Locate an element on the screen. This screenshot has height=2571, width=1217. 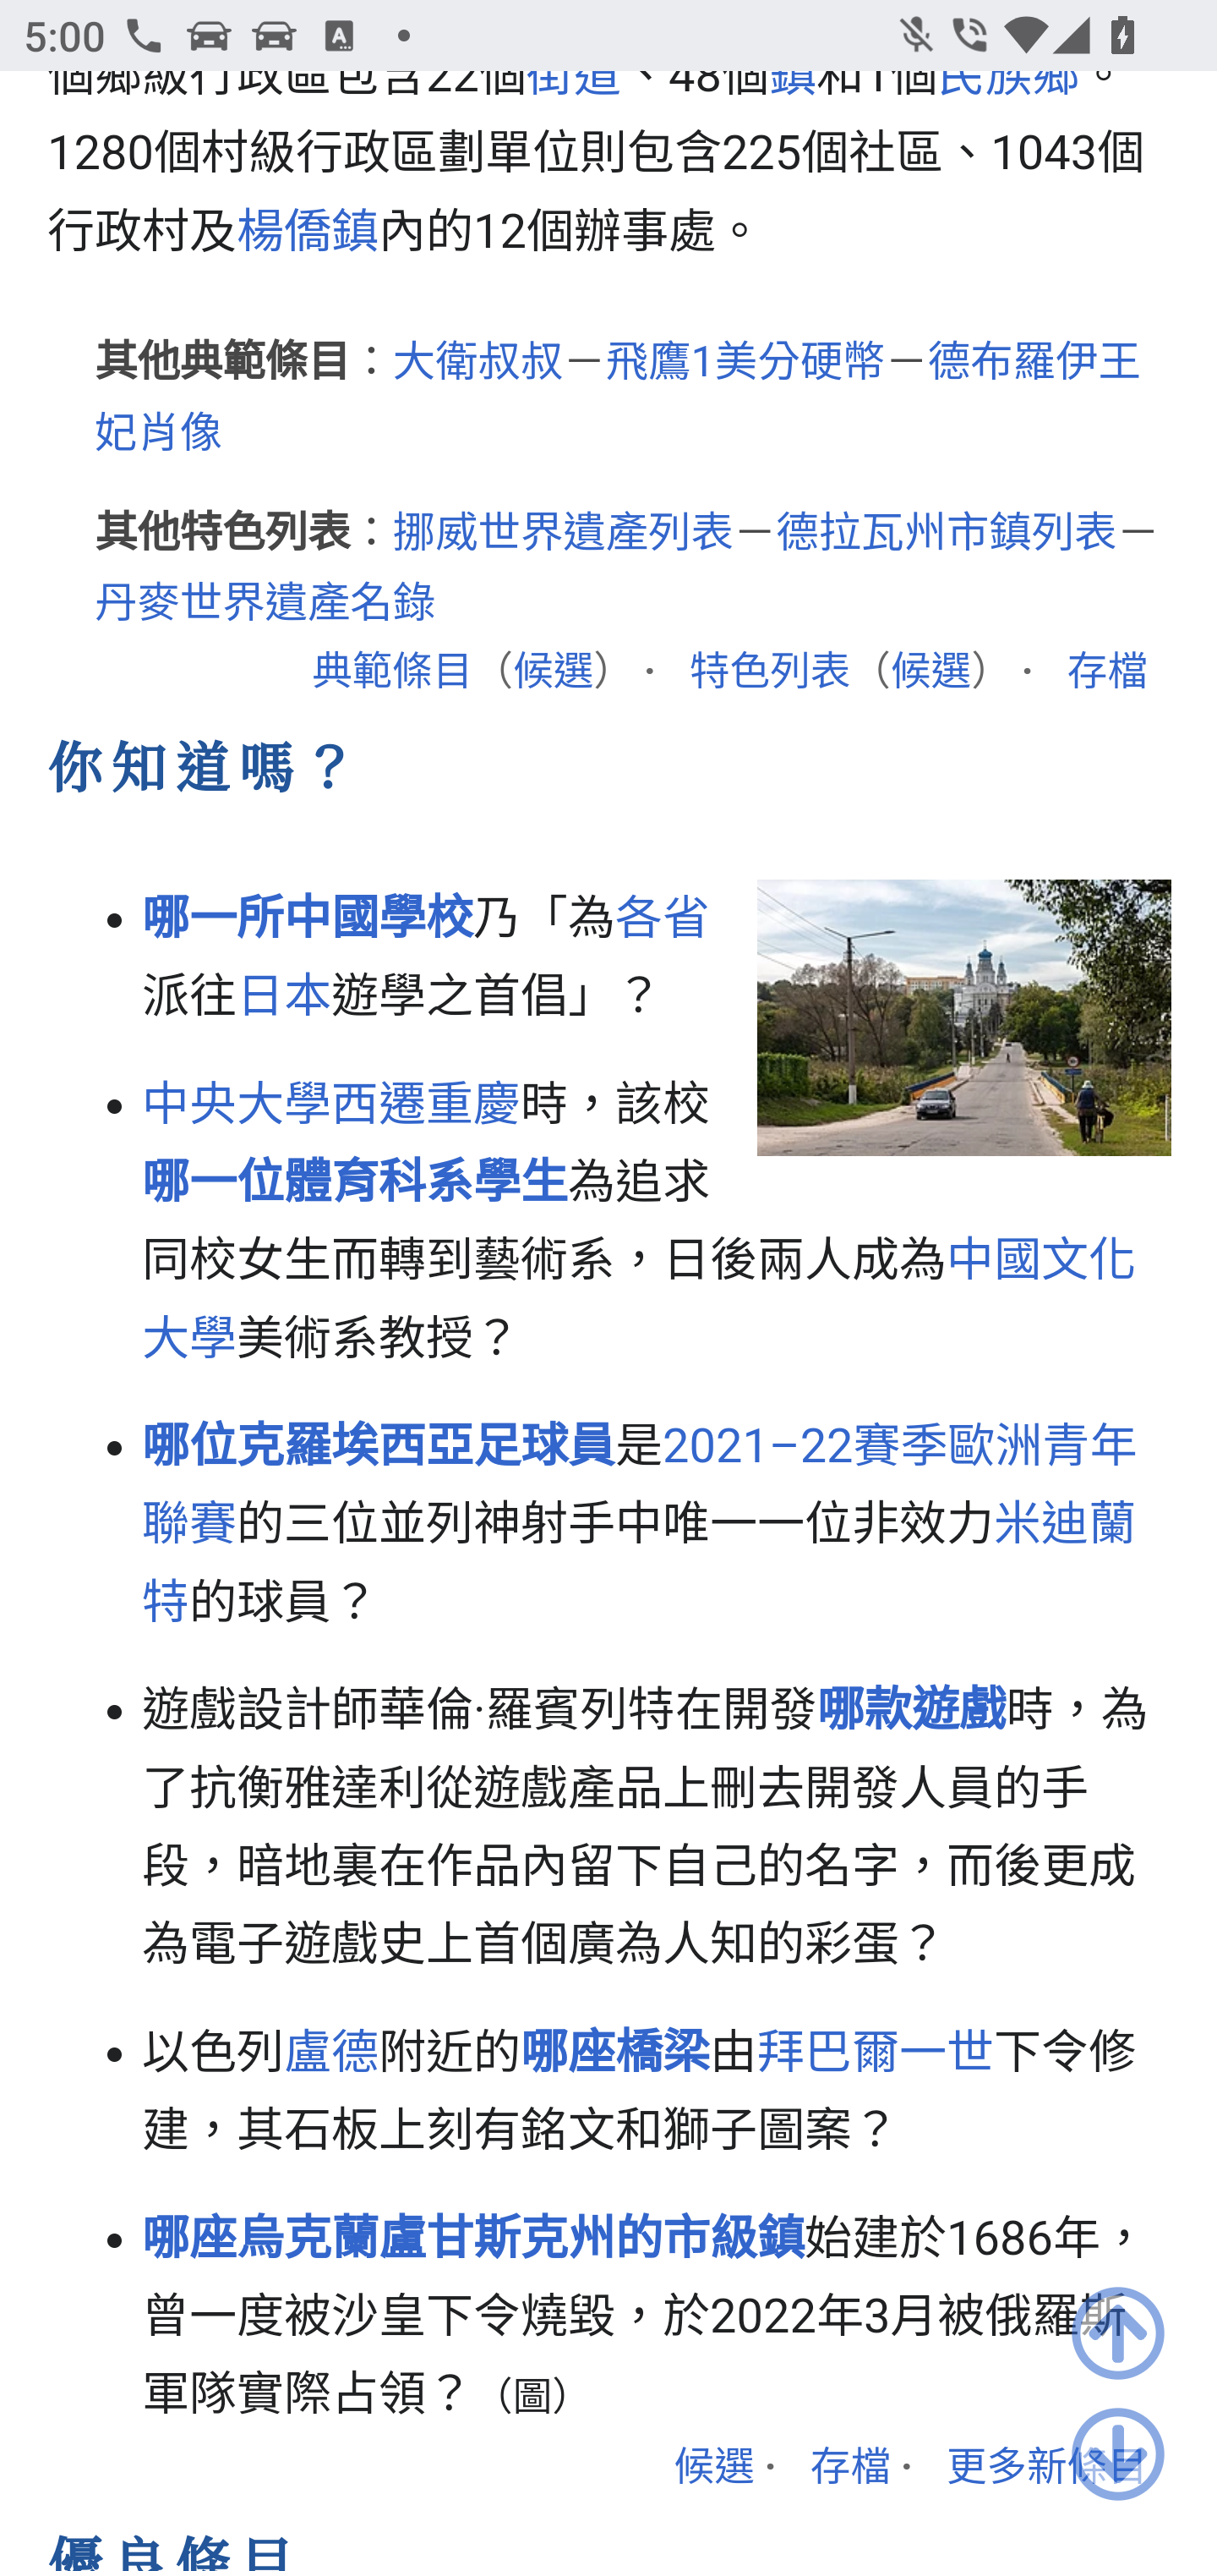
哪座橋梁 is located at coordinates (616, 2055).